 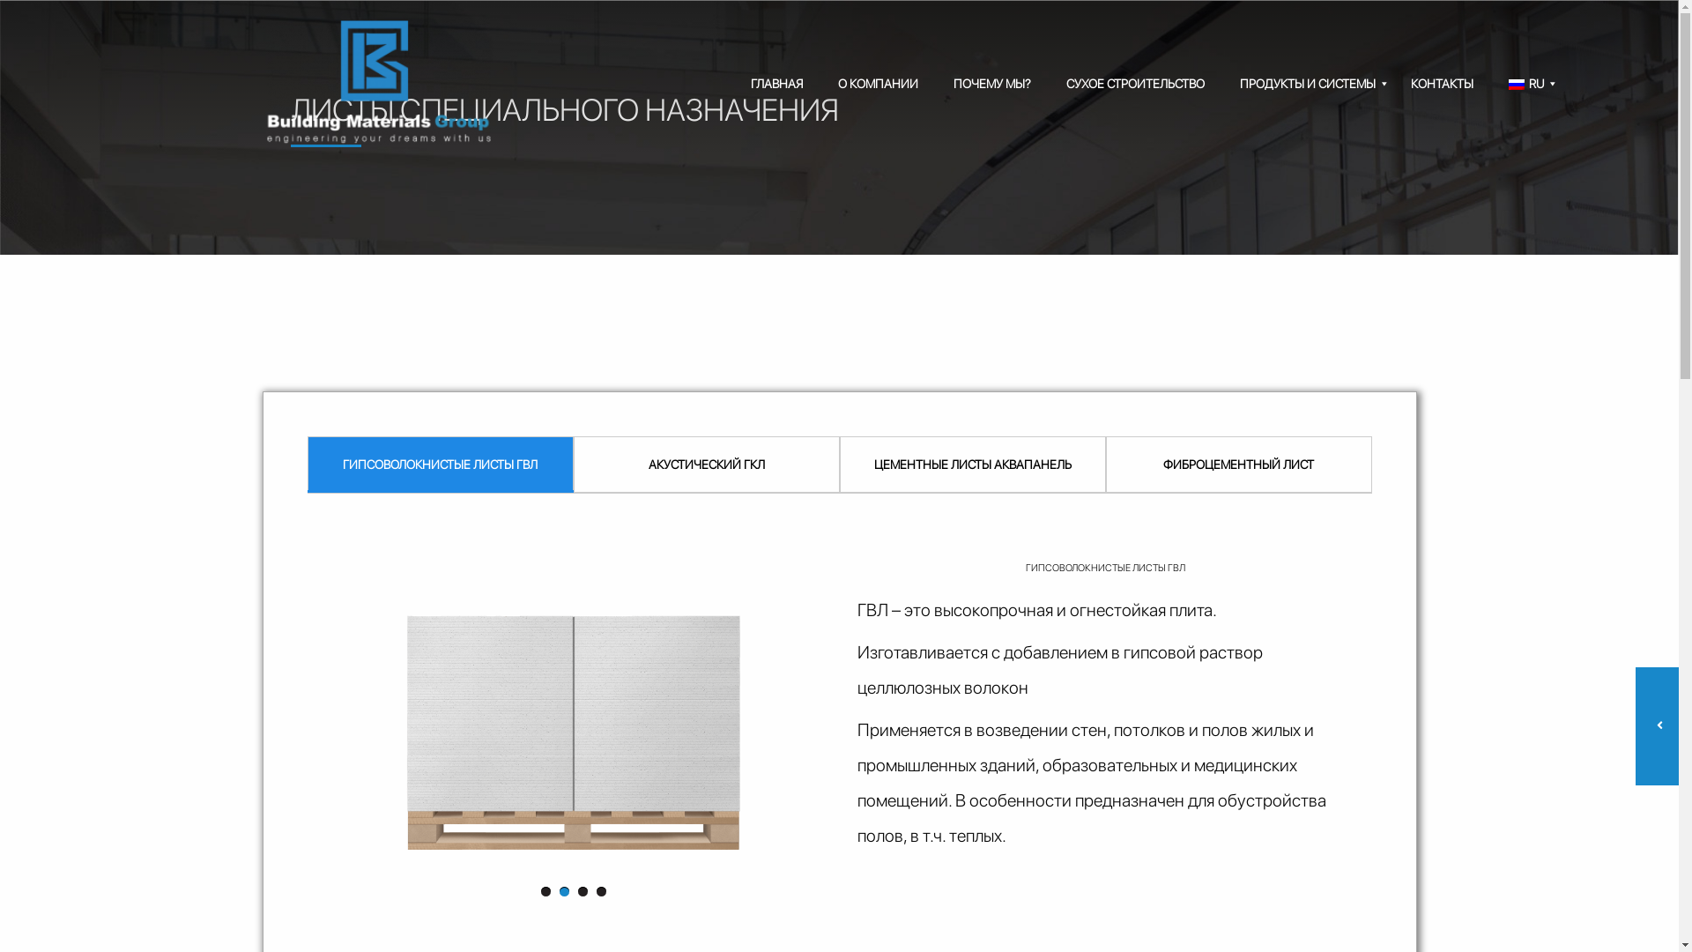 What do you see at coordinates (1526, 84) in the screenshot?
I see `RU` at bounding box center [1526, 84].